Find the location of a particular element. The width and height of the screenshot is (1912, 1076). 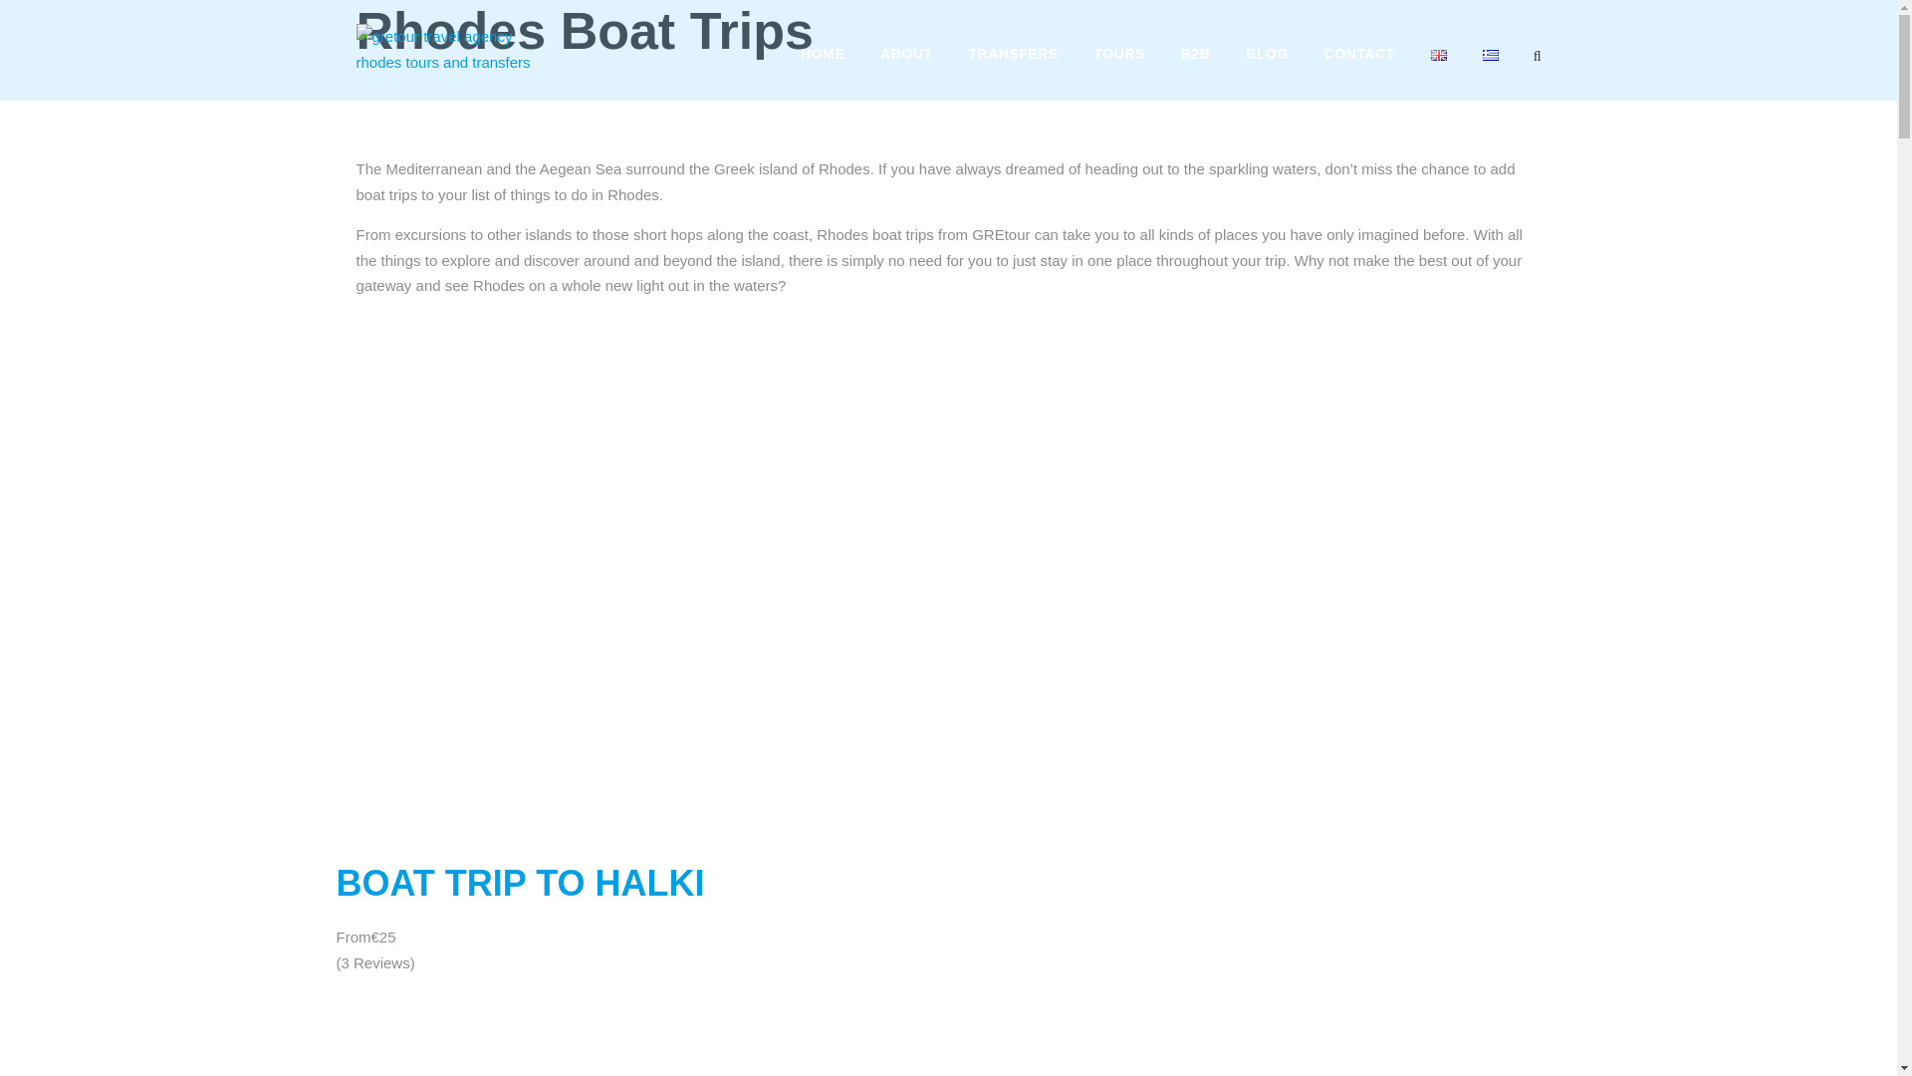

B2B is located at coordinates (1195, 58).